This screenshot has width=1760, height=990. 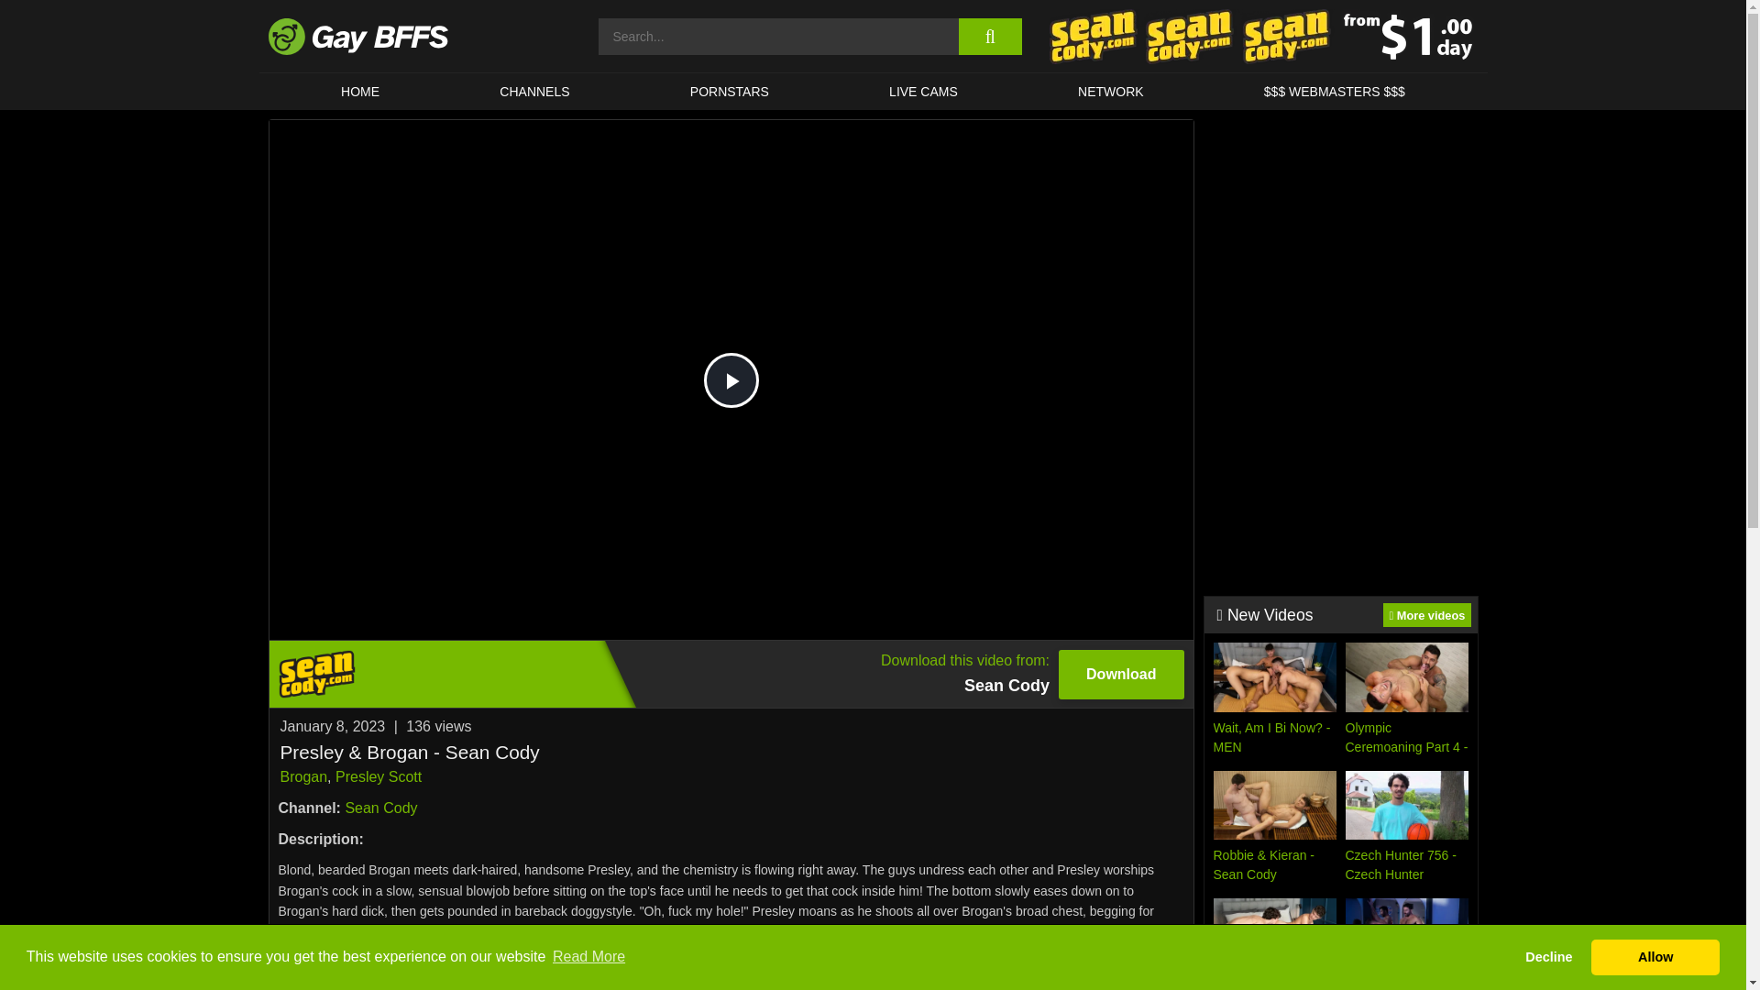 I want to click on NETWORK, so click(x=1110, y=91).